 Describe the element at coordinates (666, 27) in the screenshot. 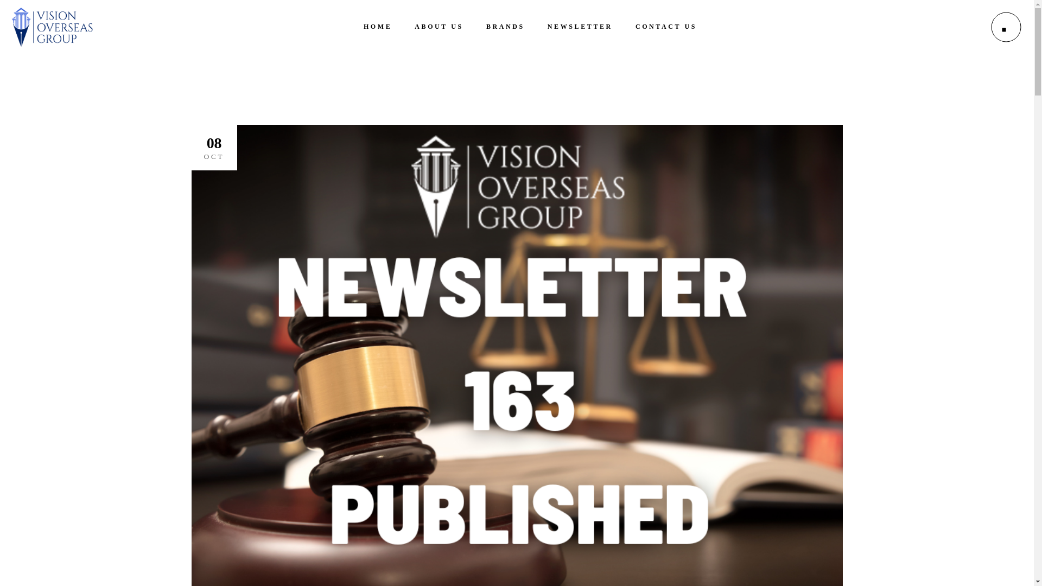

I see `CONTACT US` at that location.